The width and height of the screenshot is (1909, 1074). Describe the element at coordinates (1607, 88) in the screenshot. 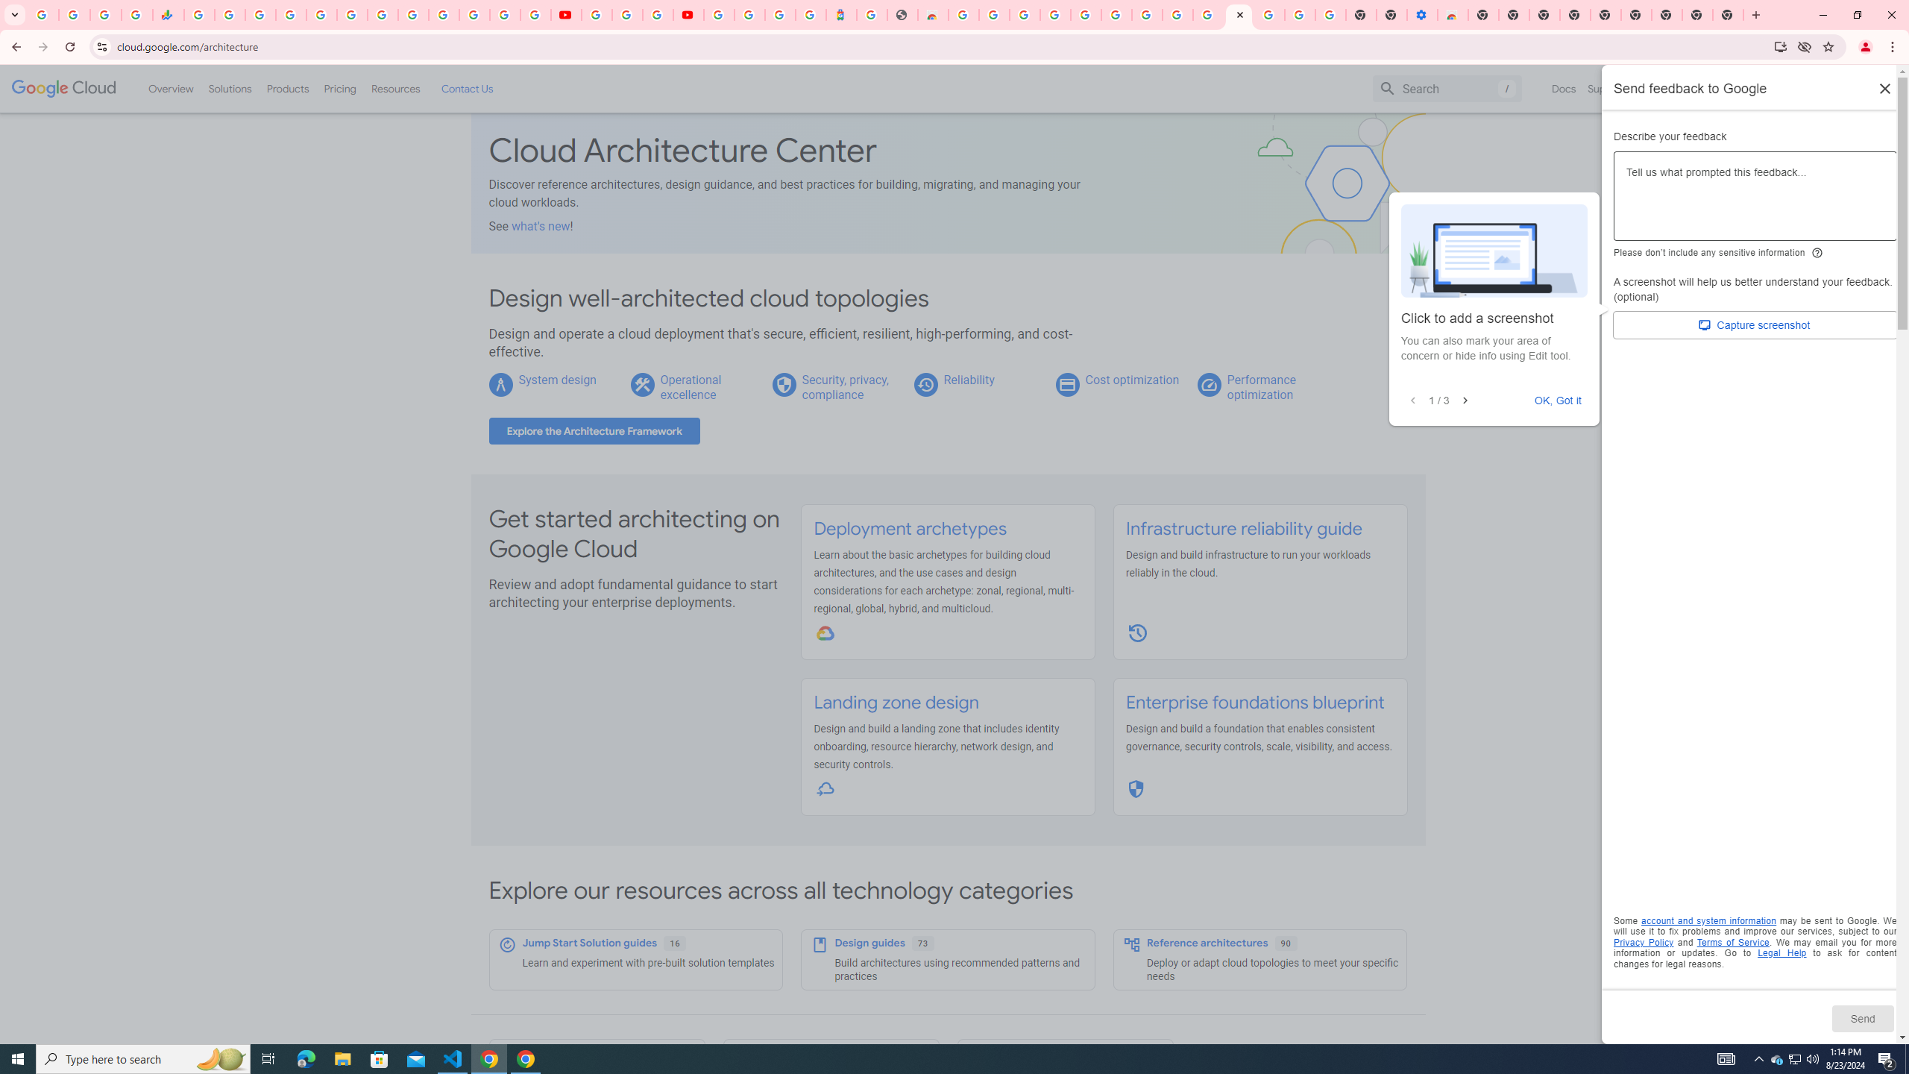

I see `Support` at that location.